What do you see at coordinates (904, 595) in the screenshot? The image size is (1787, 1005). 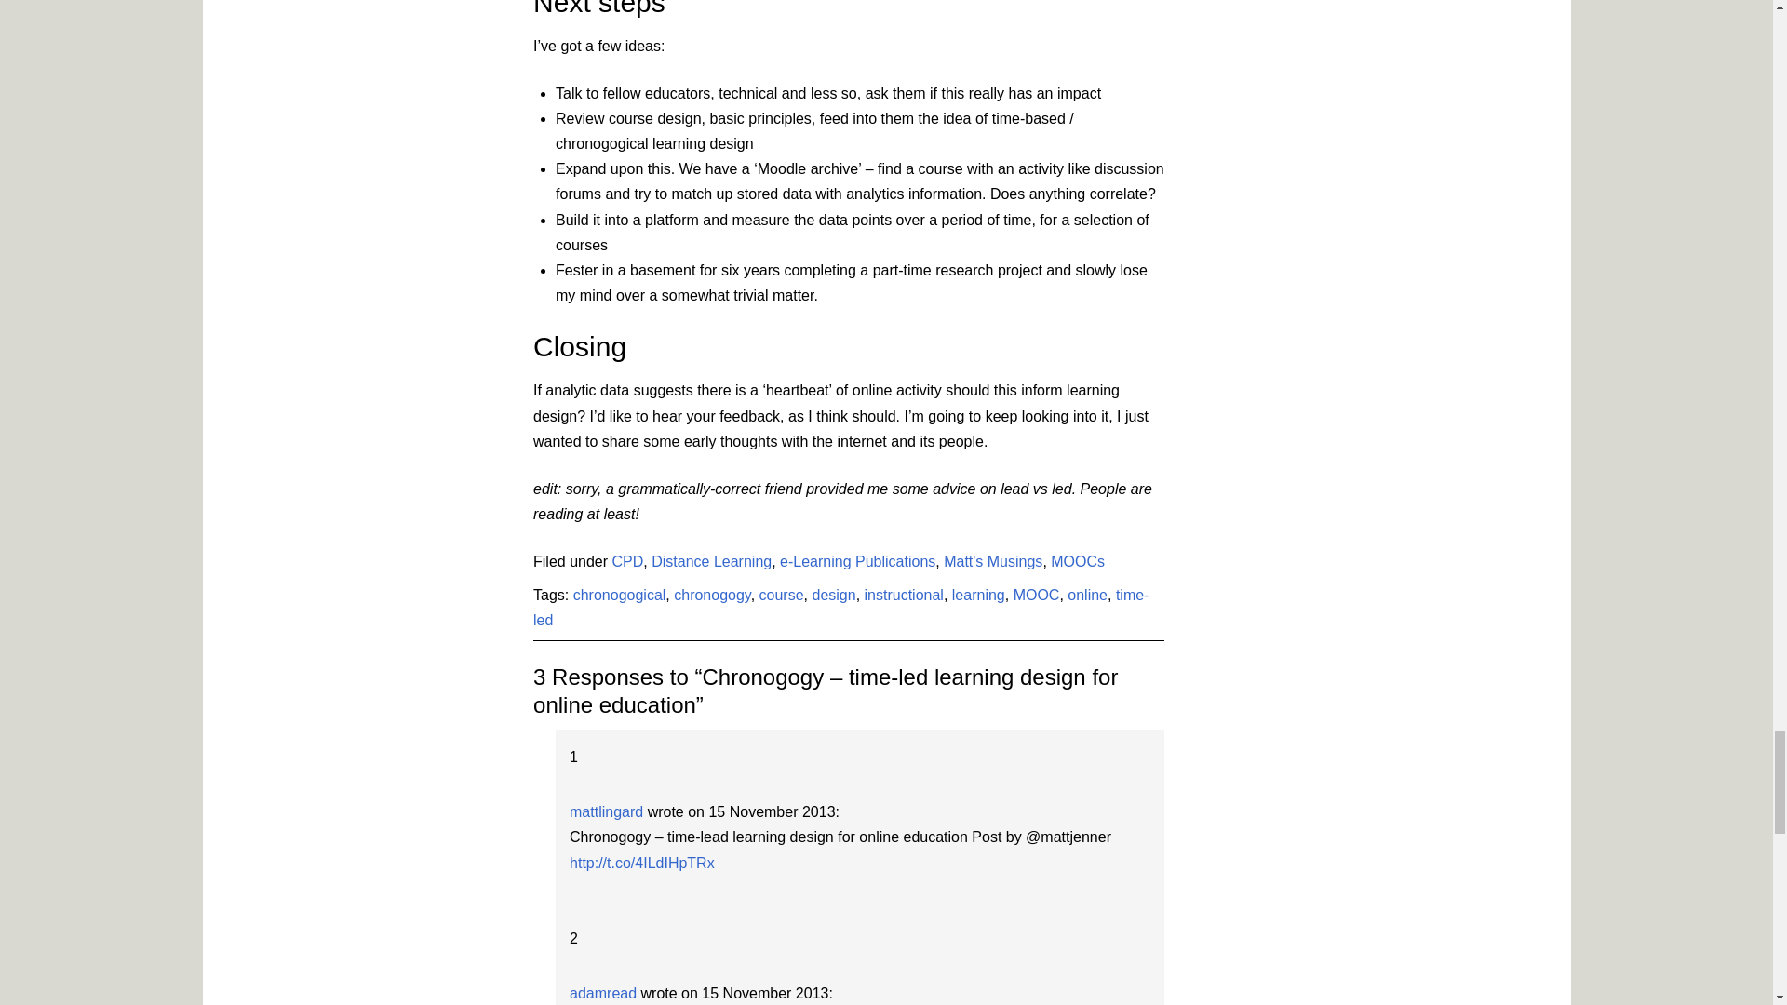 I see `instructional` at bounding box center [904, 595].